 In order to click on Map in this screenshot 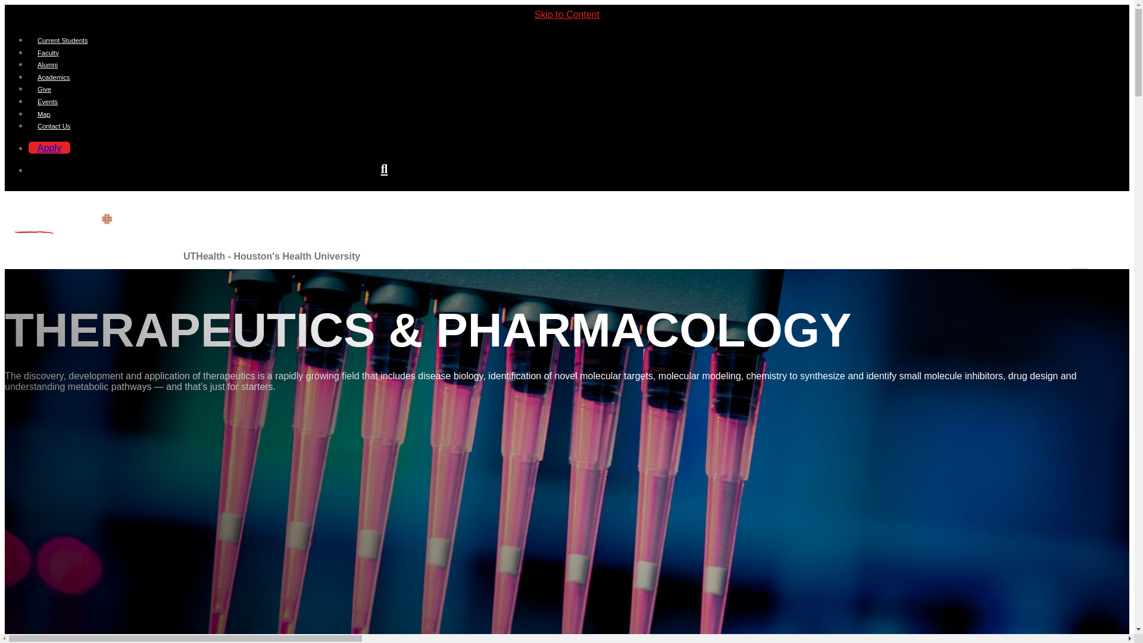, I will do `click(44, 114)`.